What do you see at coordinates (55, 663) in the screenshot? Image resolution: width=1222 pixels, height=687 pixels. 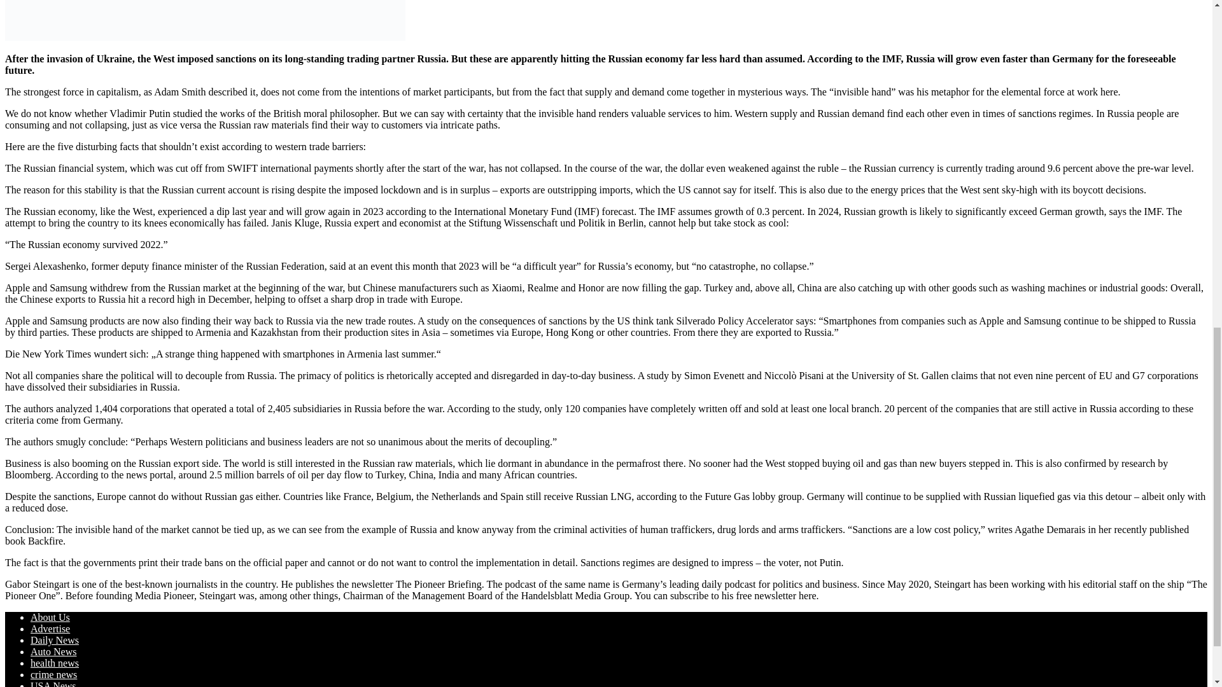 I see `health news` at bounding box center [55, 663].